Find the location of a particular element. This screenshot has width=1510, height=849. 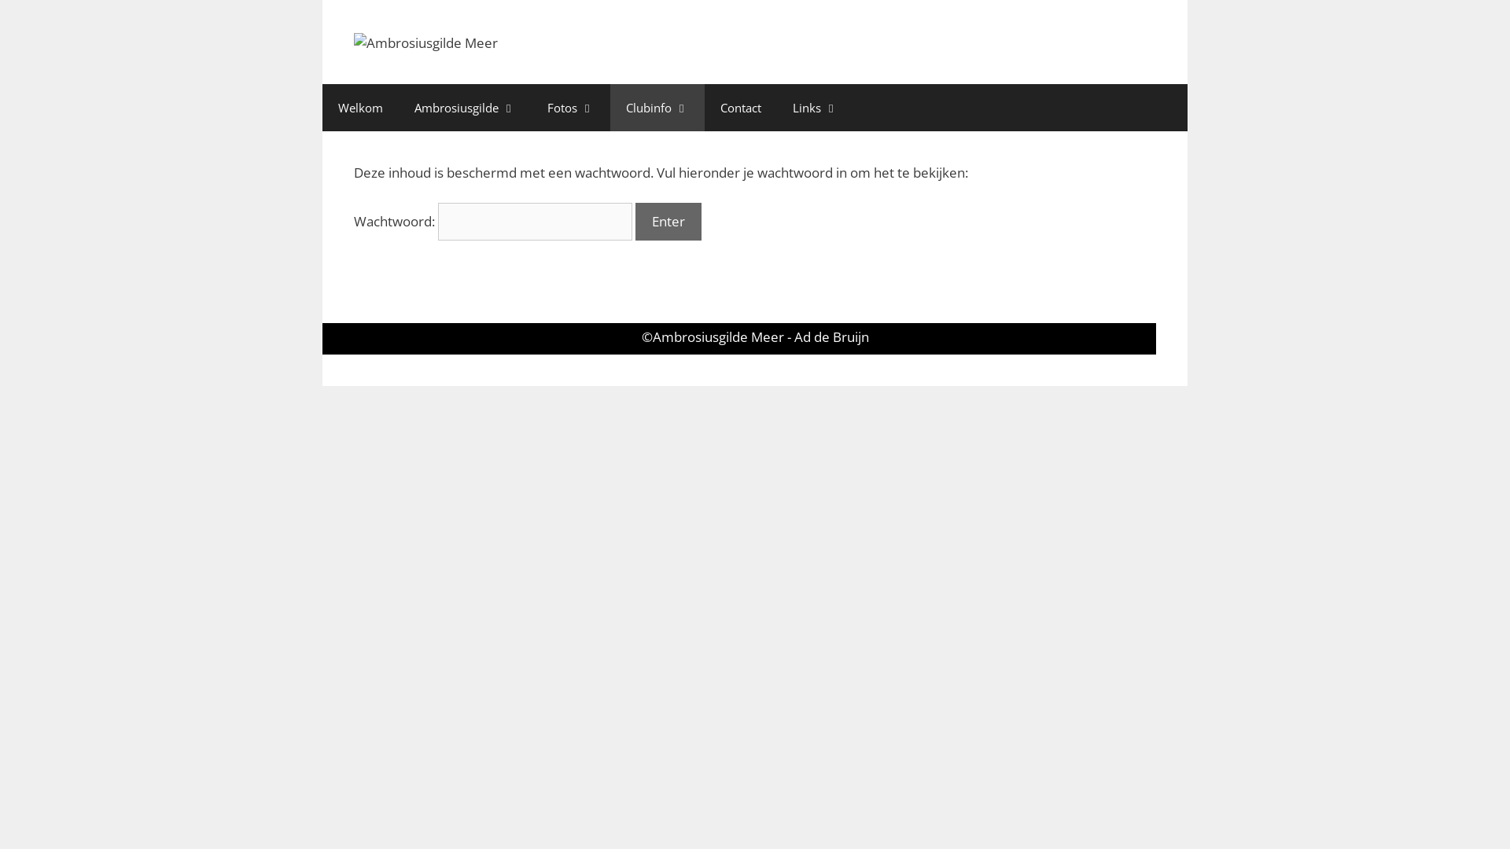

Enter is located at coordinates (668, 222).